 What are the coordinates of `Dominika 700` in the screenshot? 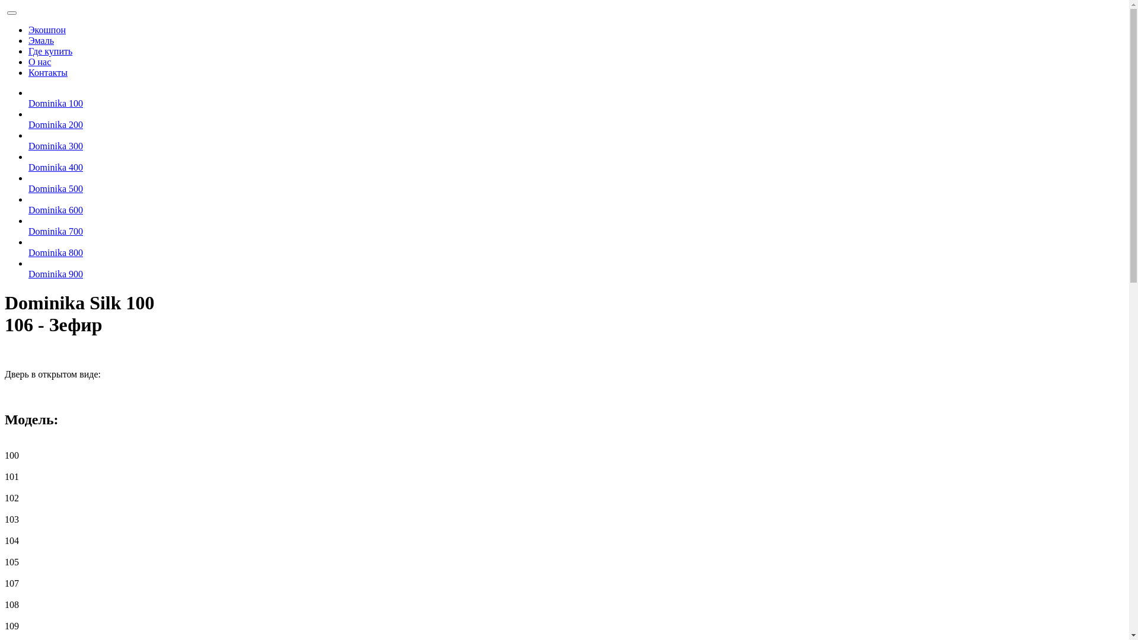 It's located at (56, 231).